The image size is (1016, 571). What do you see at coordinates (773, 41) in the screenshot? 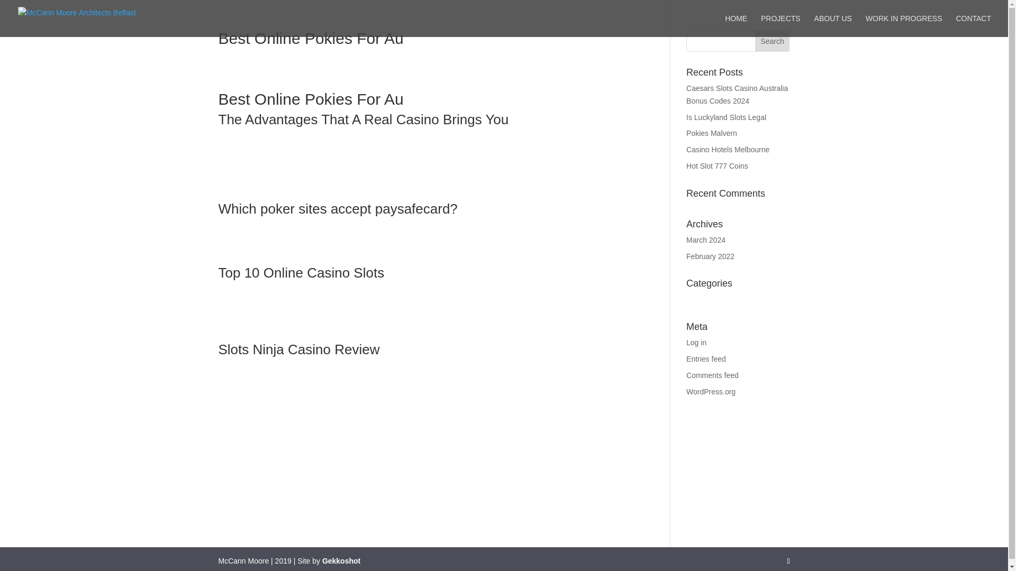
I see `Search` at bounding box center [773, 41].